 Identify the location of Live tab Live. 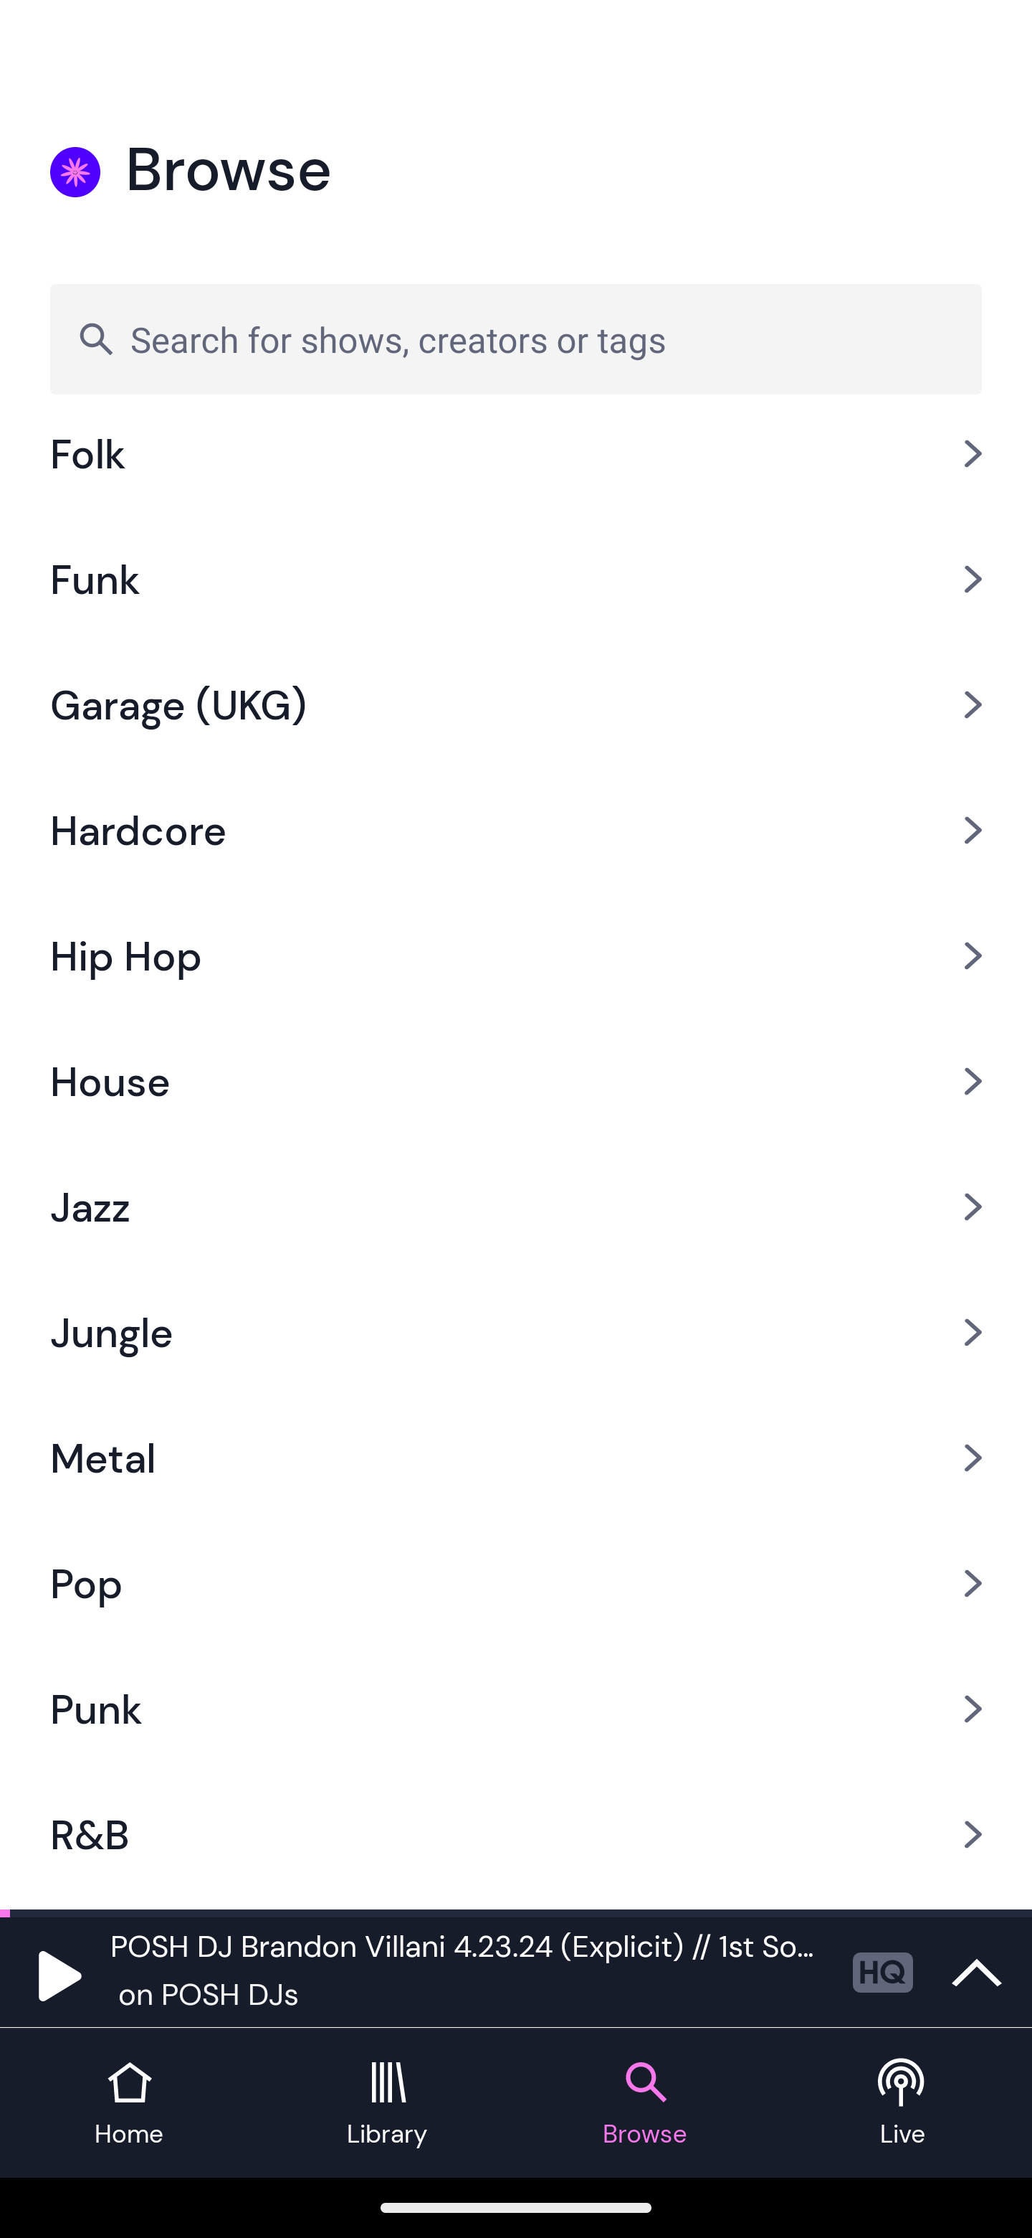
(903, 2103).